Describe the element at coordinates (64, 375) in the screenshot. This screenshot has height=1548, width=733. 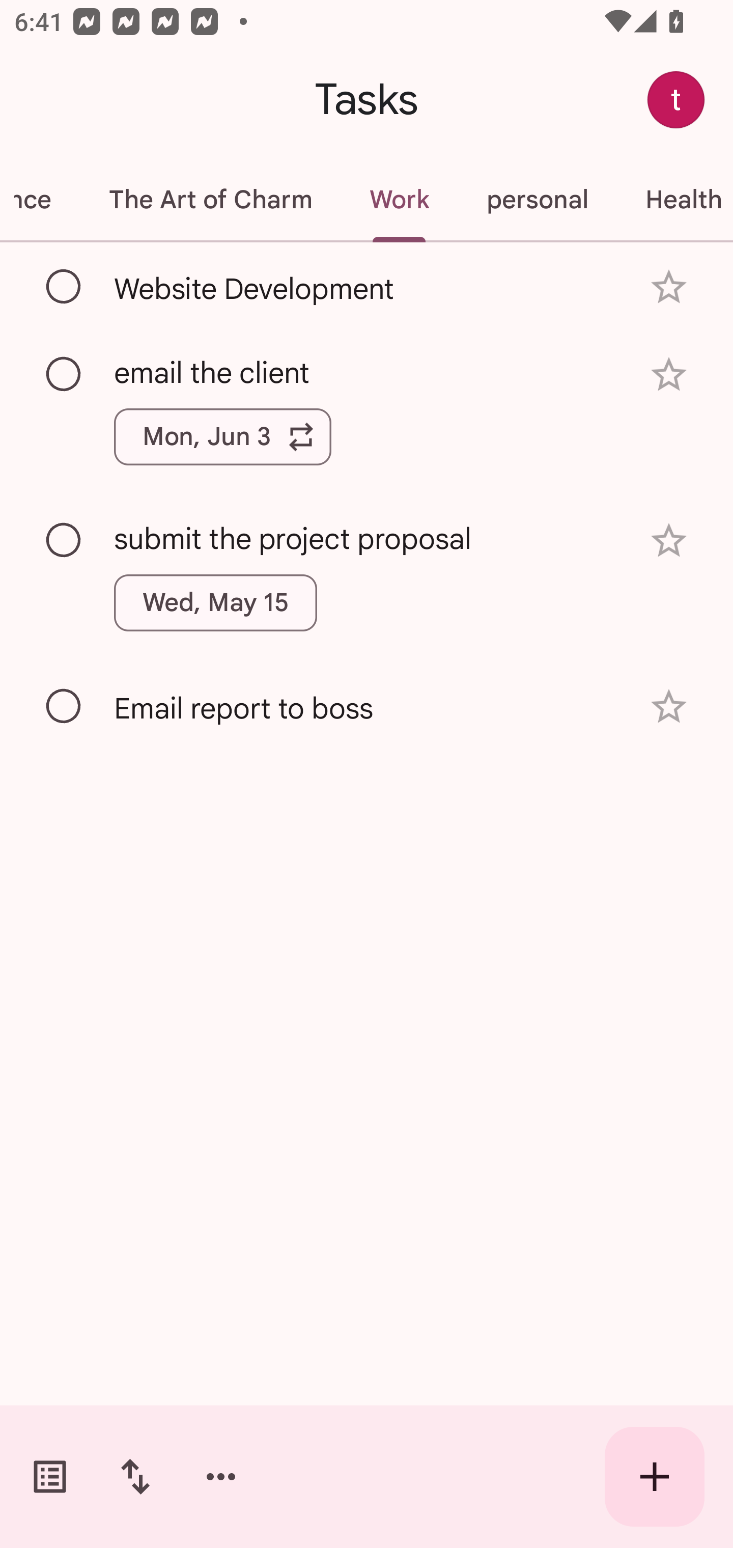
I see `Mark as complete` at that location.